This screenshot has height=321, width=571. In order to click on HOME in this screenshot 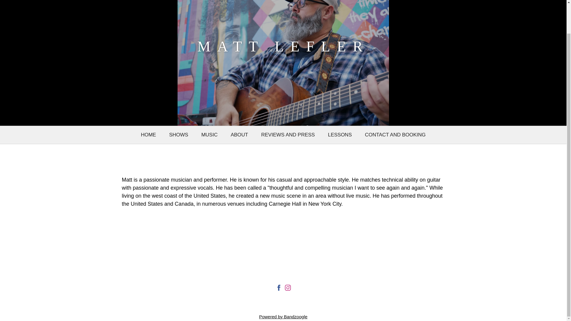, I will do `click(148, 135)`.